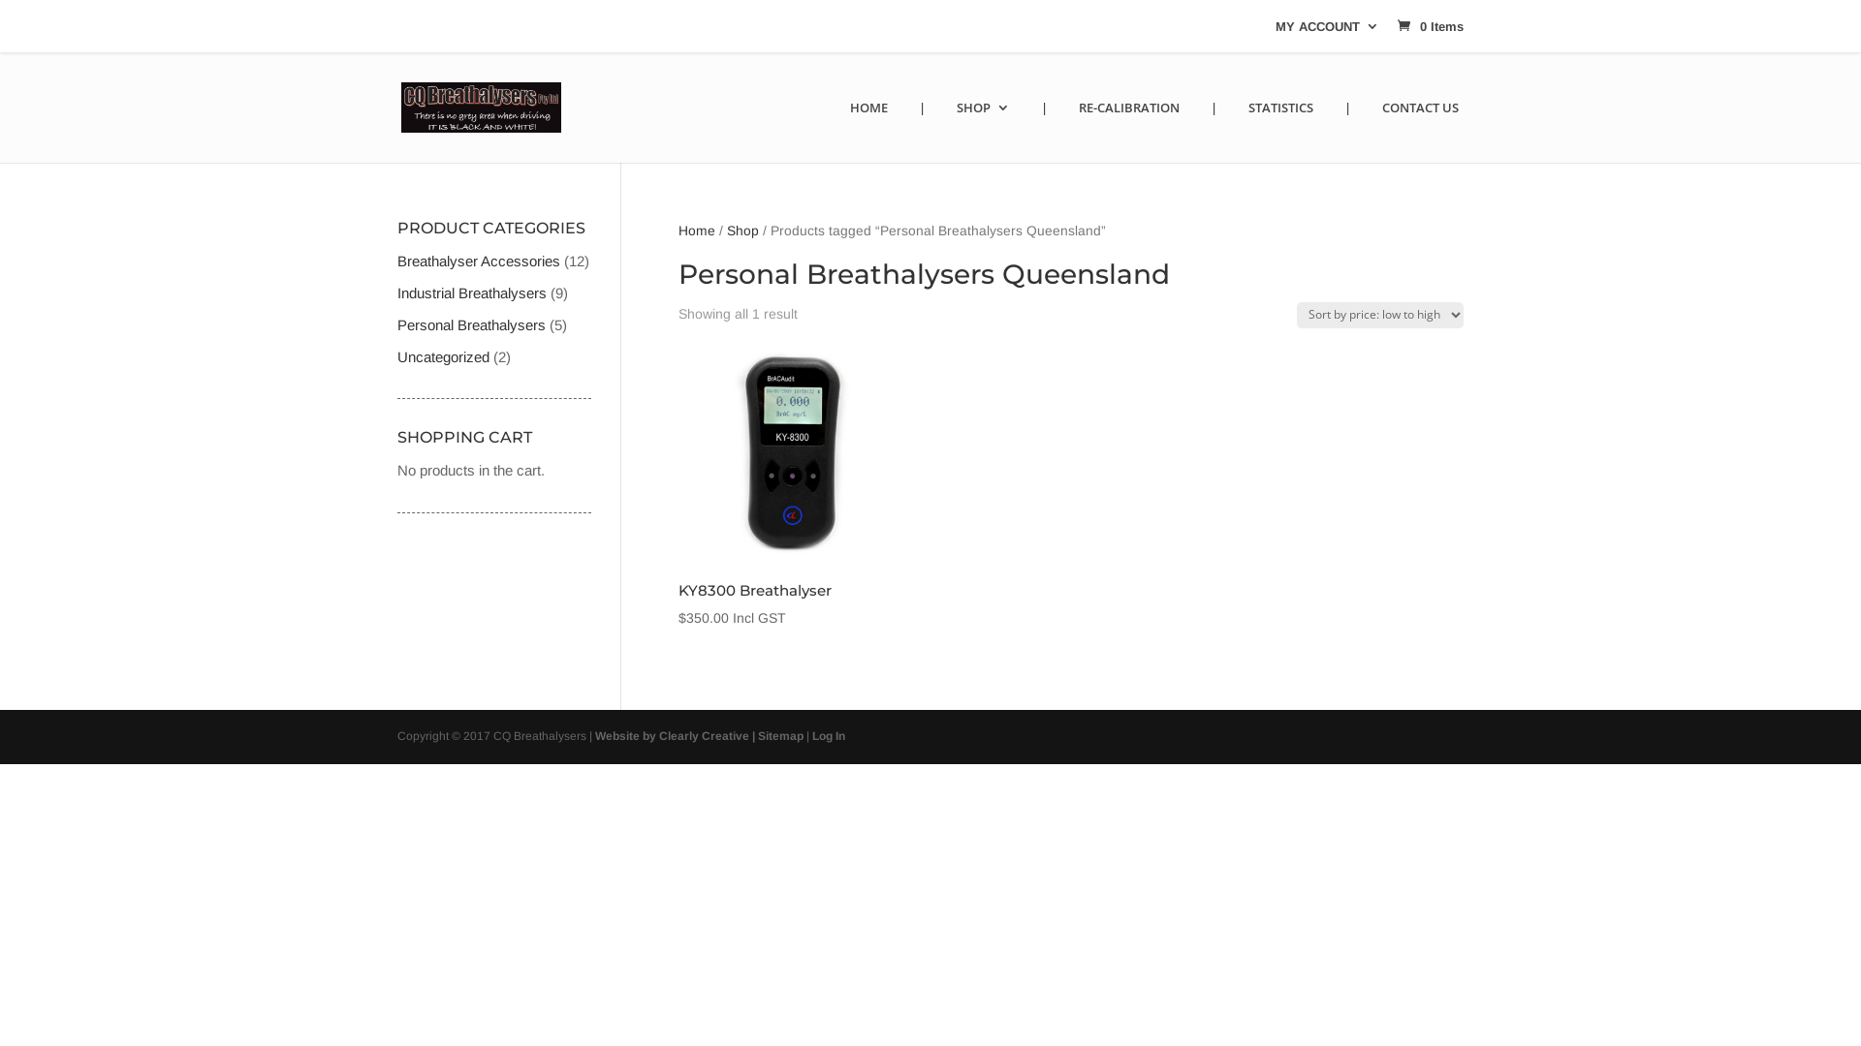 The image size is (1861, 1046). I want to click on KY8300 Breathalyser
$350.00 Incl GST, so click(790, 486).